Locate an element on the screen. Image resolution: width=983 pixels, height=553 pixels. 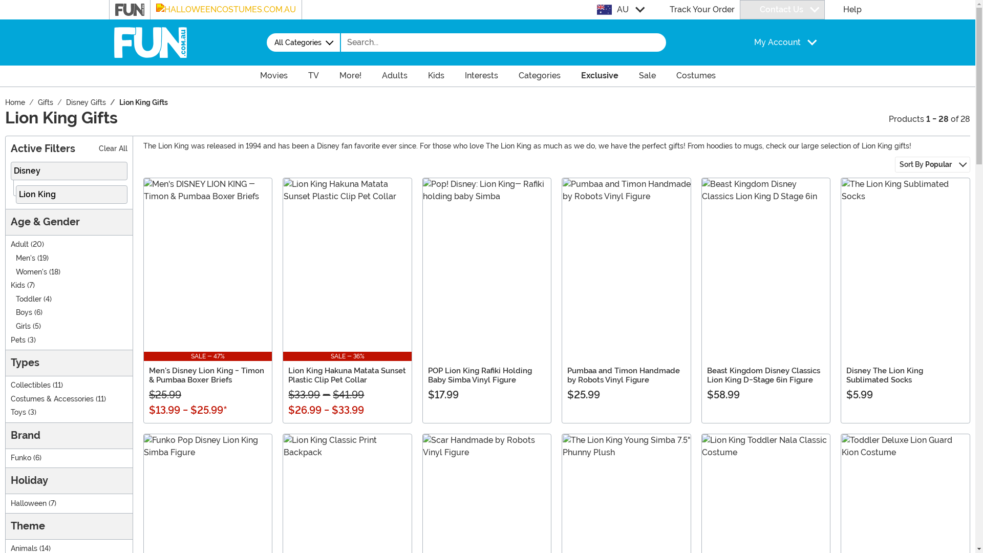
Holiday is located at coordinates (69, 481).